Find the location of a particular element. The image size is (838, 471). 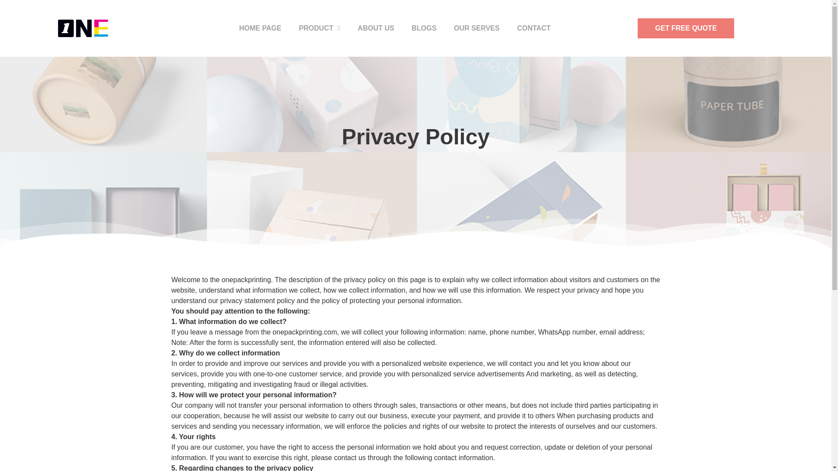

CONTACT is located at coordinates (534, 28).